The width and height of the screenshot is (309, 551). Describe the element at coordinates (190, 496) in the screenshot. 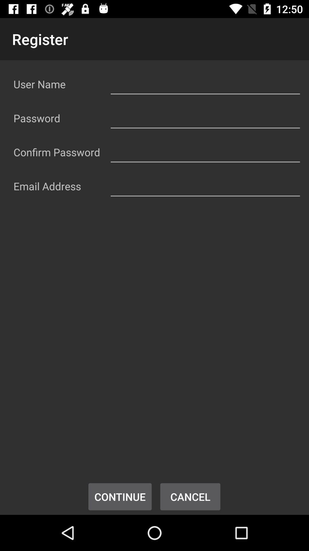

I see `tap on the cancel button that is right to continue button` at that location.